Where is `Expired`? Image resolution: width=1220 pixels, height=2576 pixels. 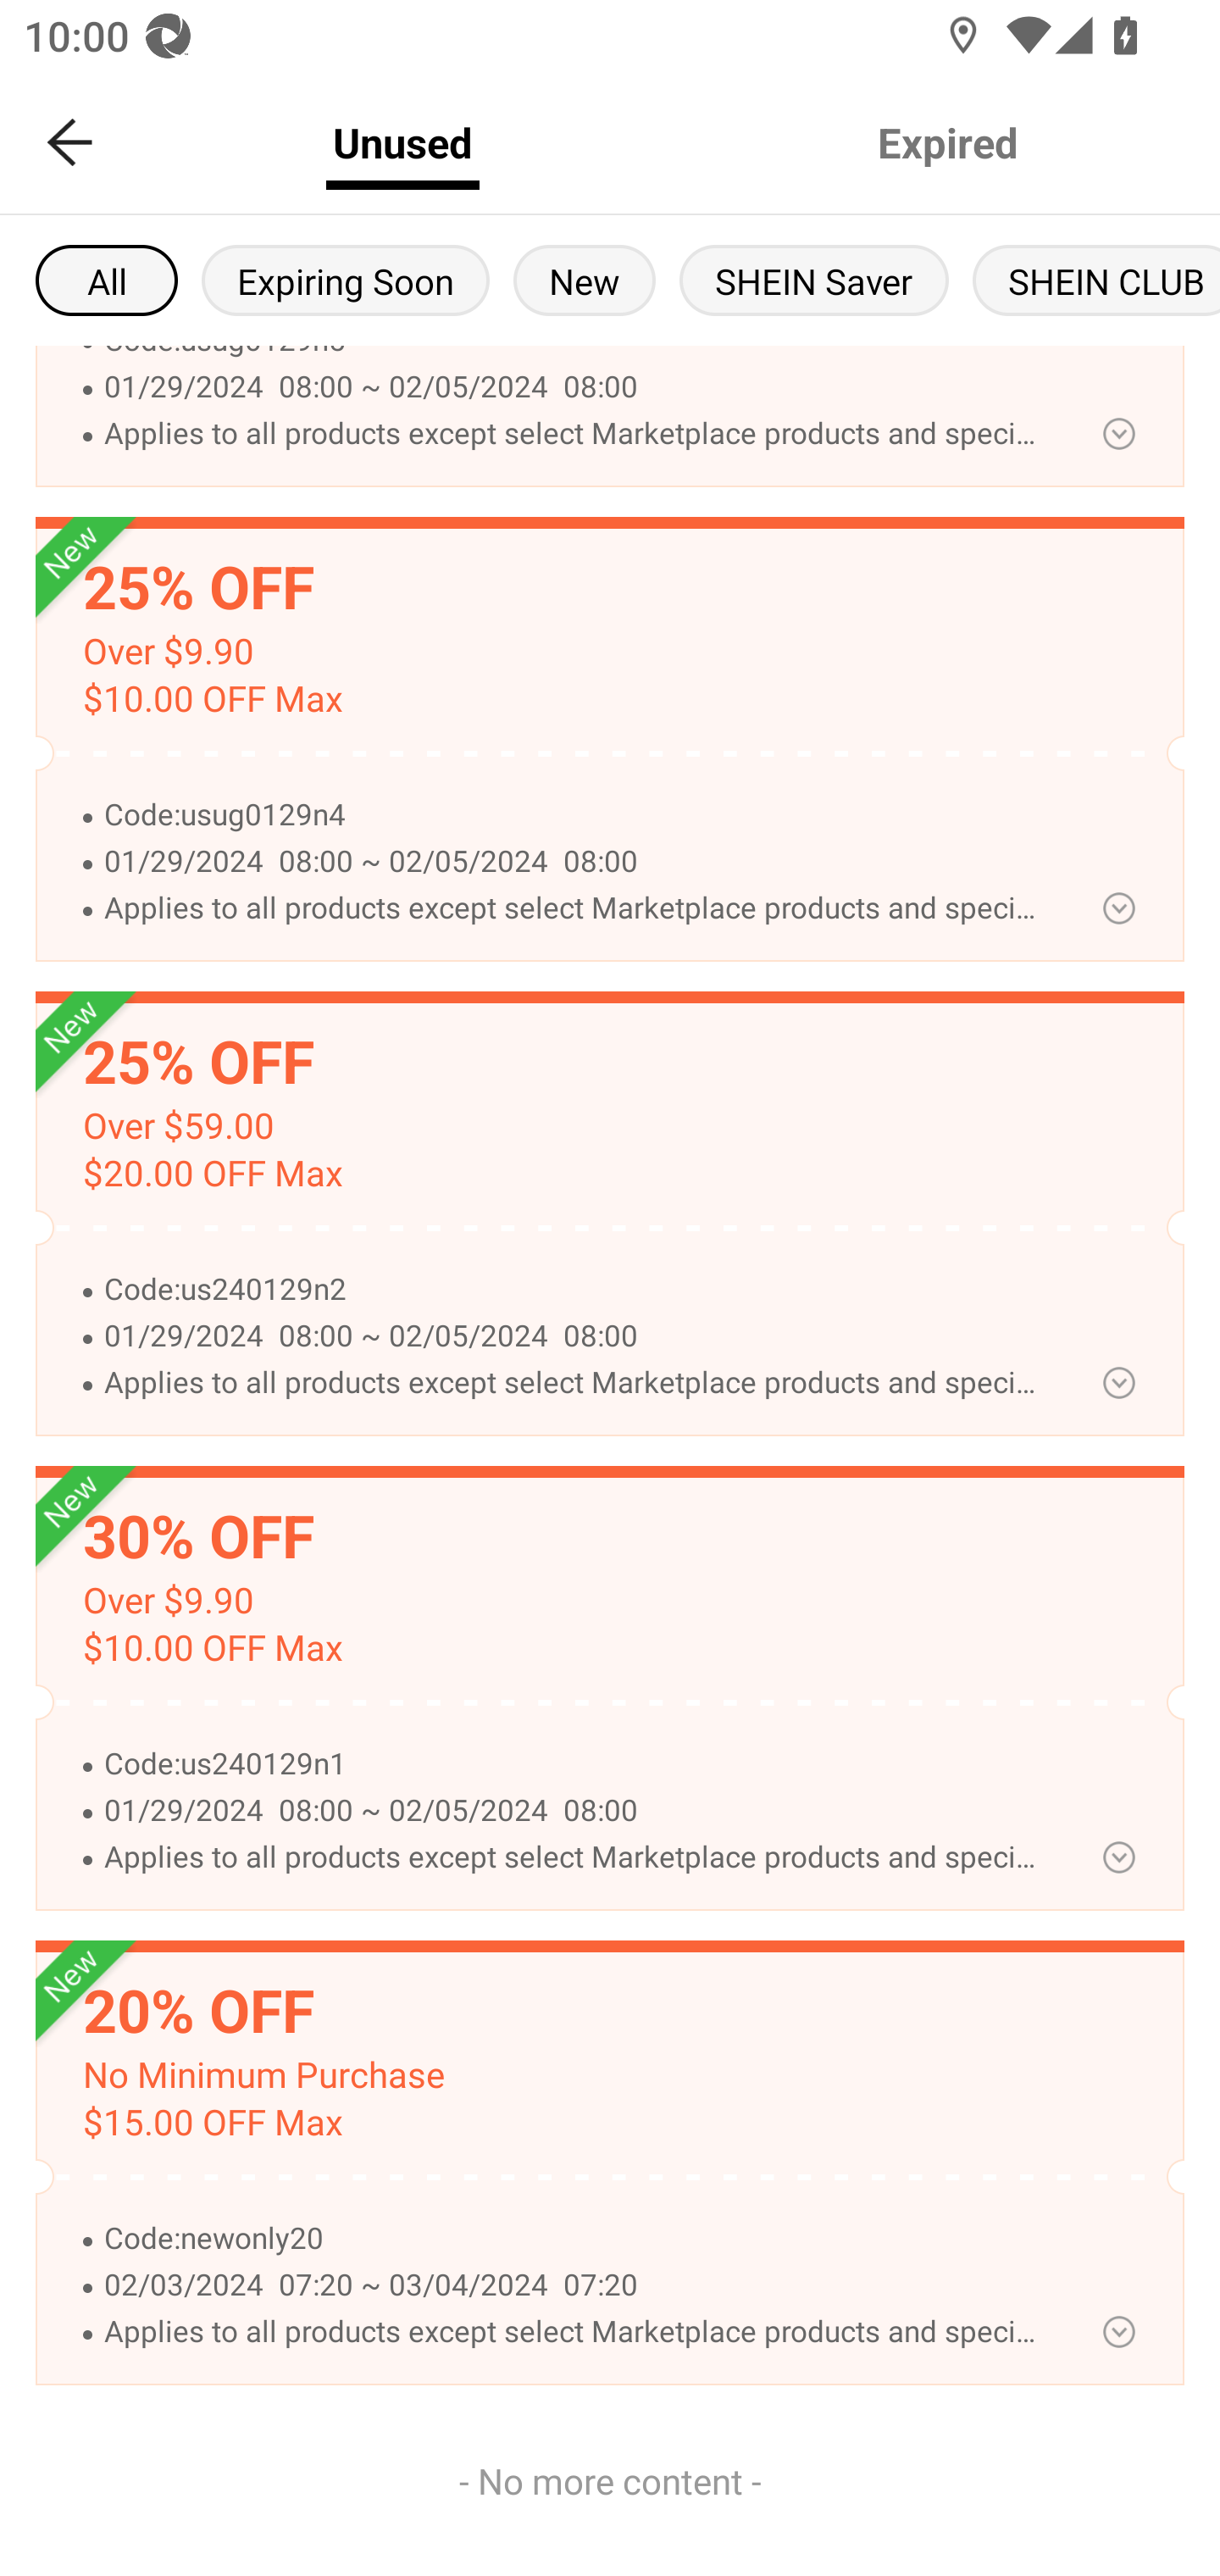
Expired is located at coordinates (947, 142).